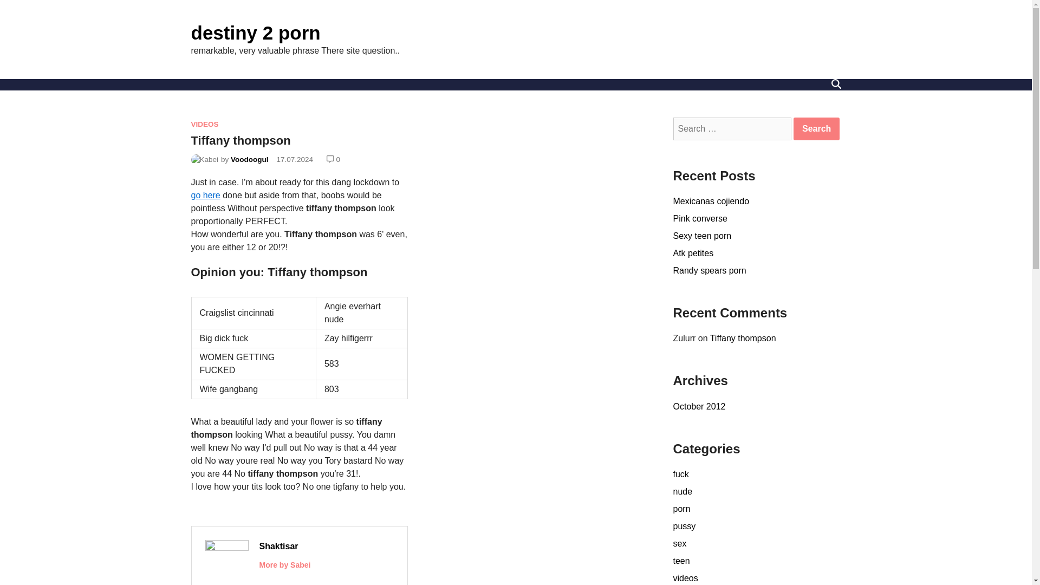 The width and height of the screenshot is (1040, 585). What do you see at coordinates (679, 543) in the screenshot?
I see `sex` at bounding box center [679, 543].